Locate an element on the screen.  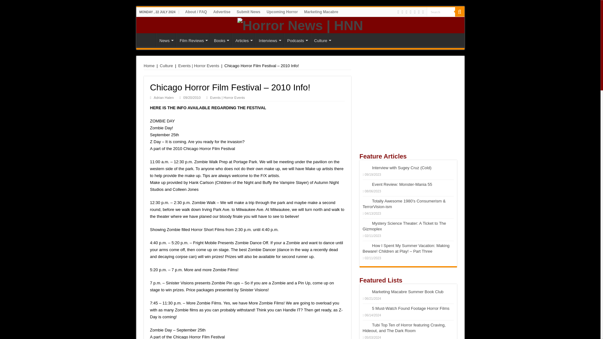
Submit News to Horrornews.net is located at coordinates (249, 12).